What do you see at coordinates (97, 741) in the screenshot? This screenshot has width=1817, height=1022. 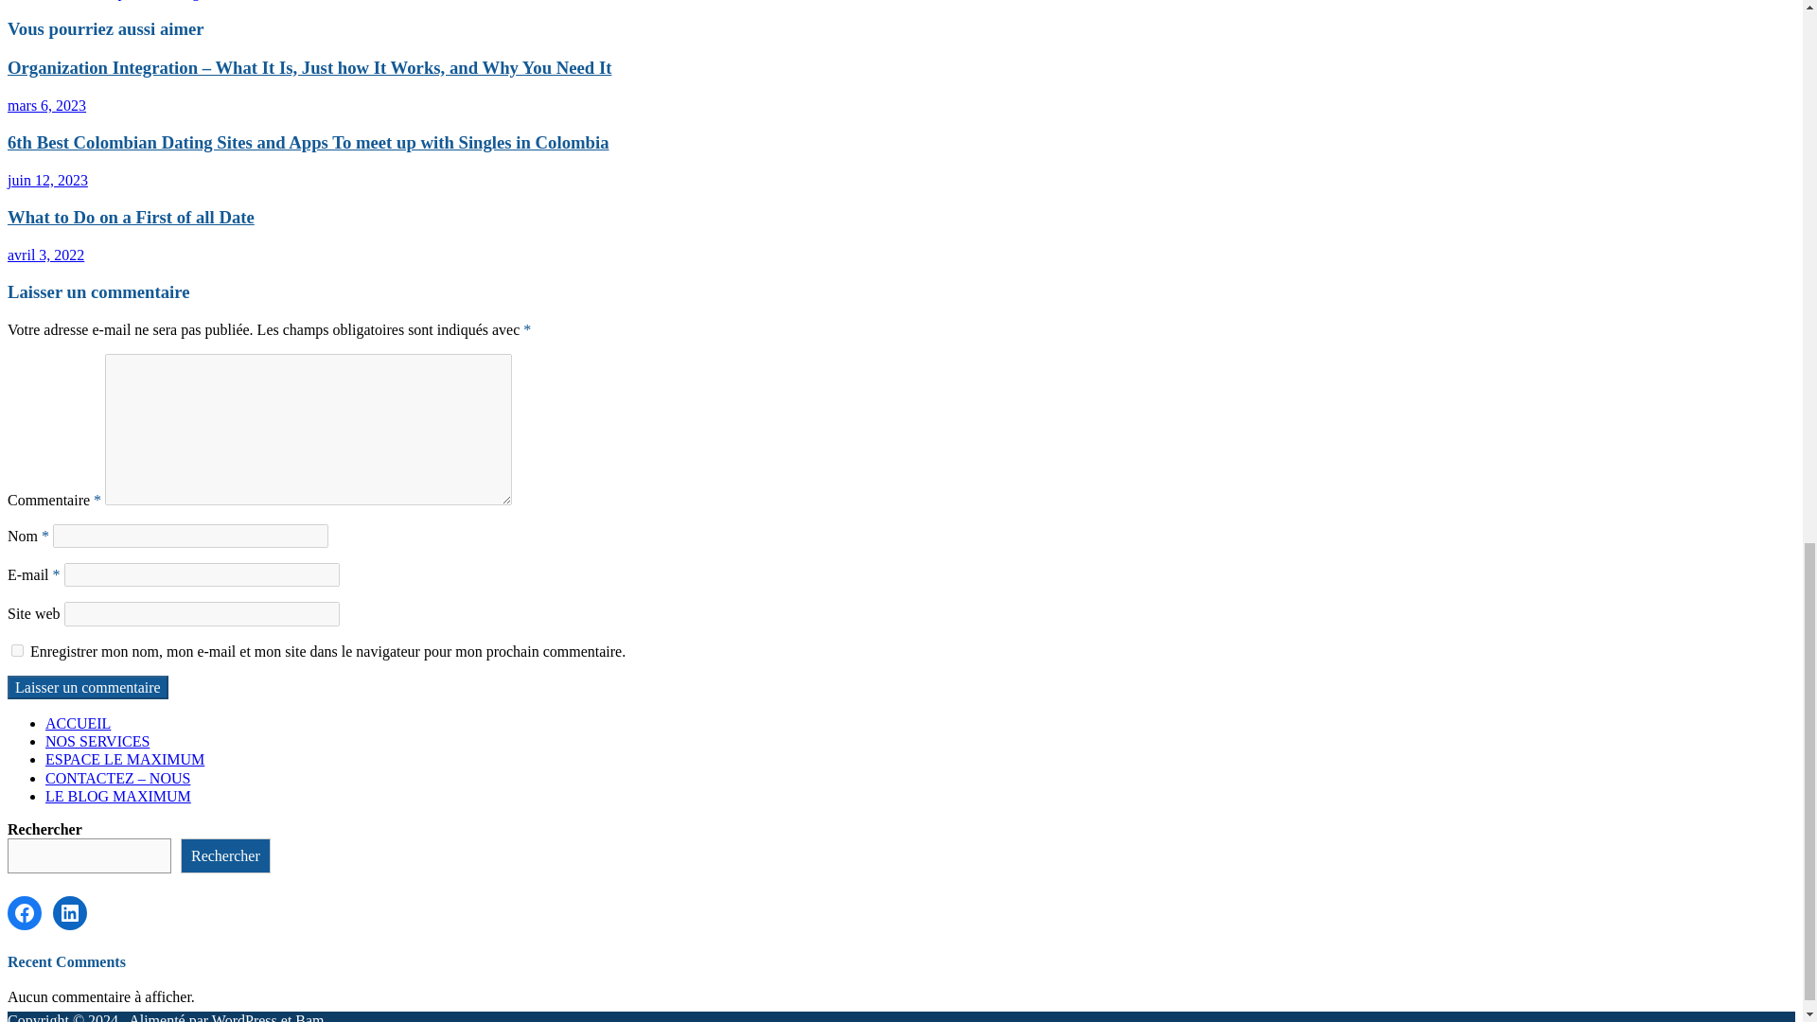 I see `NOS SERVICES` at bounding box center [97, 741].